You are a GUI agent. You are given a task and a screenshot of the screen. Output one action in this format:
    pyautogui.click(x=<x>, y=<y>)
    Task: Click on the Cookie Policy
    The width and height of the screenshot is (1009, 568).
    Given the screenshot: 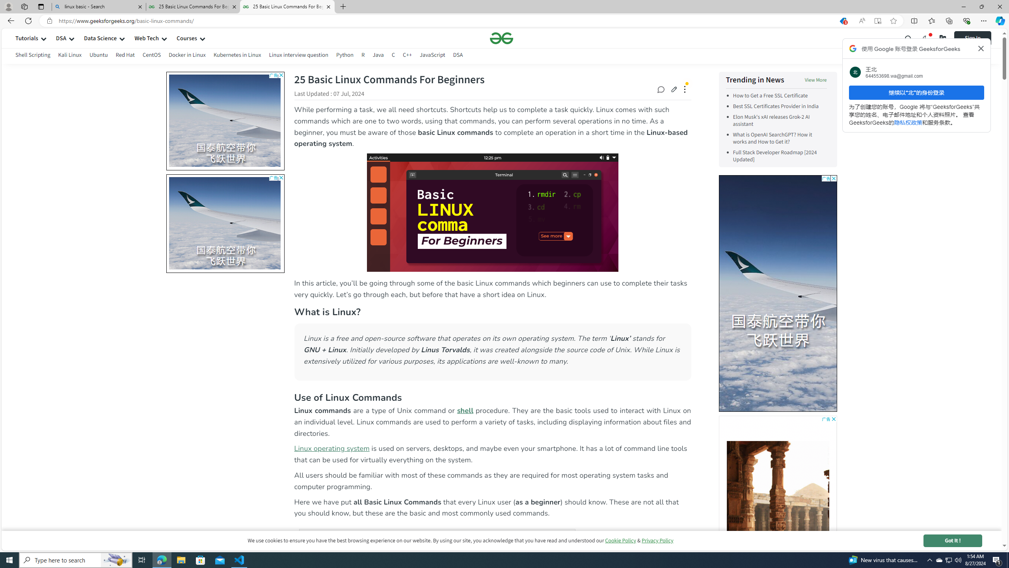 What is the action you would take?
    pyautogui.click(x=620, y=540)
    